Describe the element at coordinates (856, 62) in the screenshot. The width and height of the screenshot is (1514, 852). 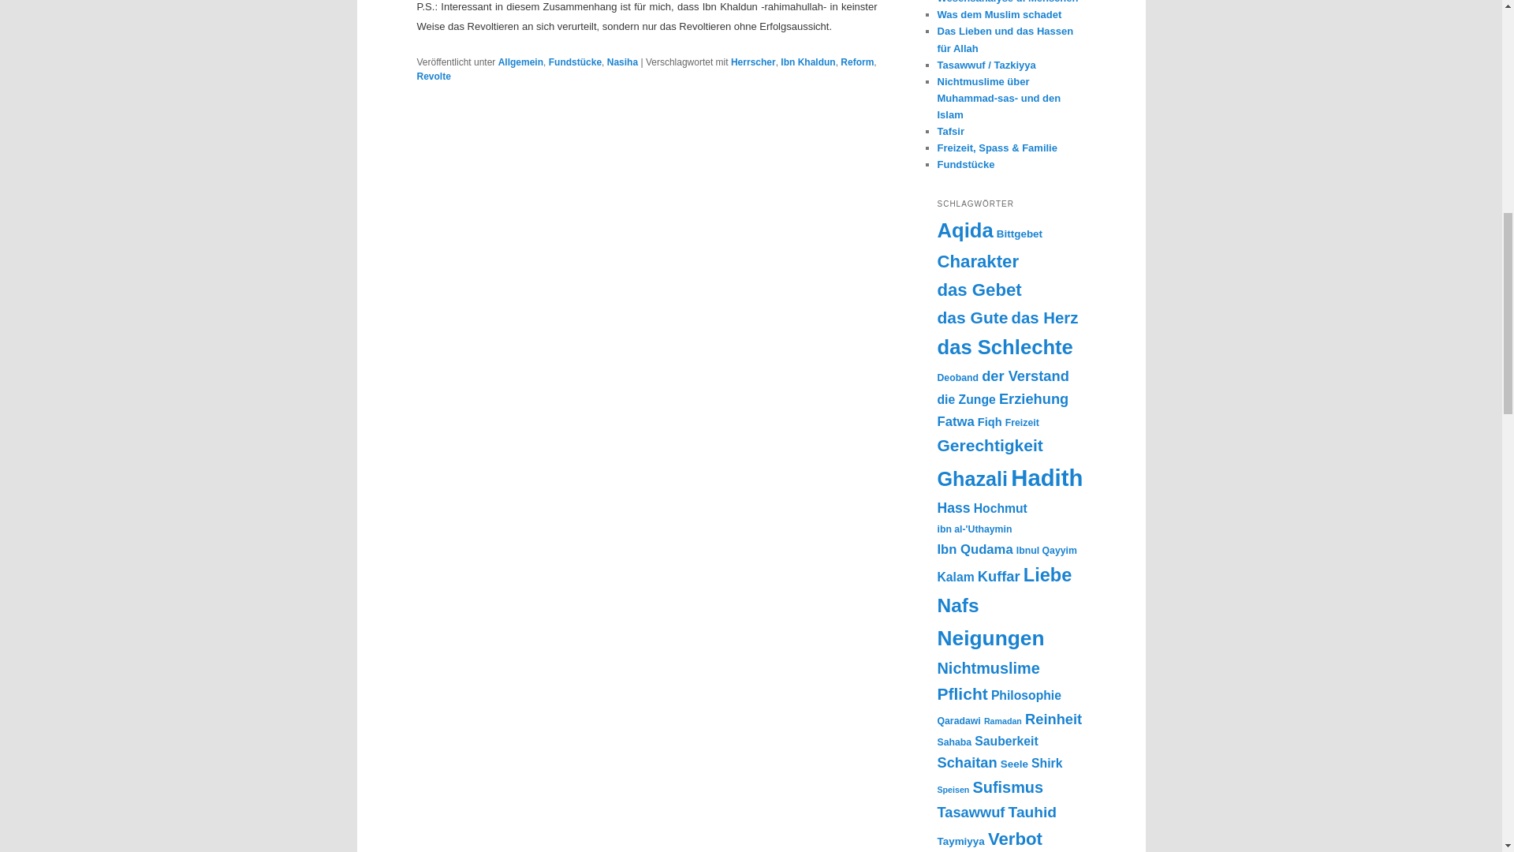
I see `Reform` at that location.